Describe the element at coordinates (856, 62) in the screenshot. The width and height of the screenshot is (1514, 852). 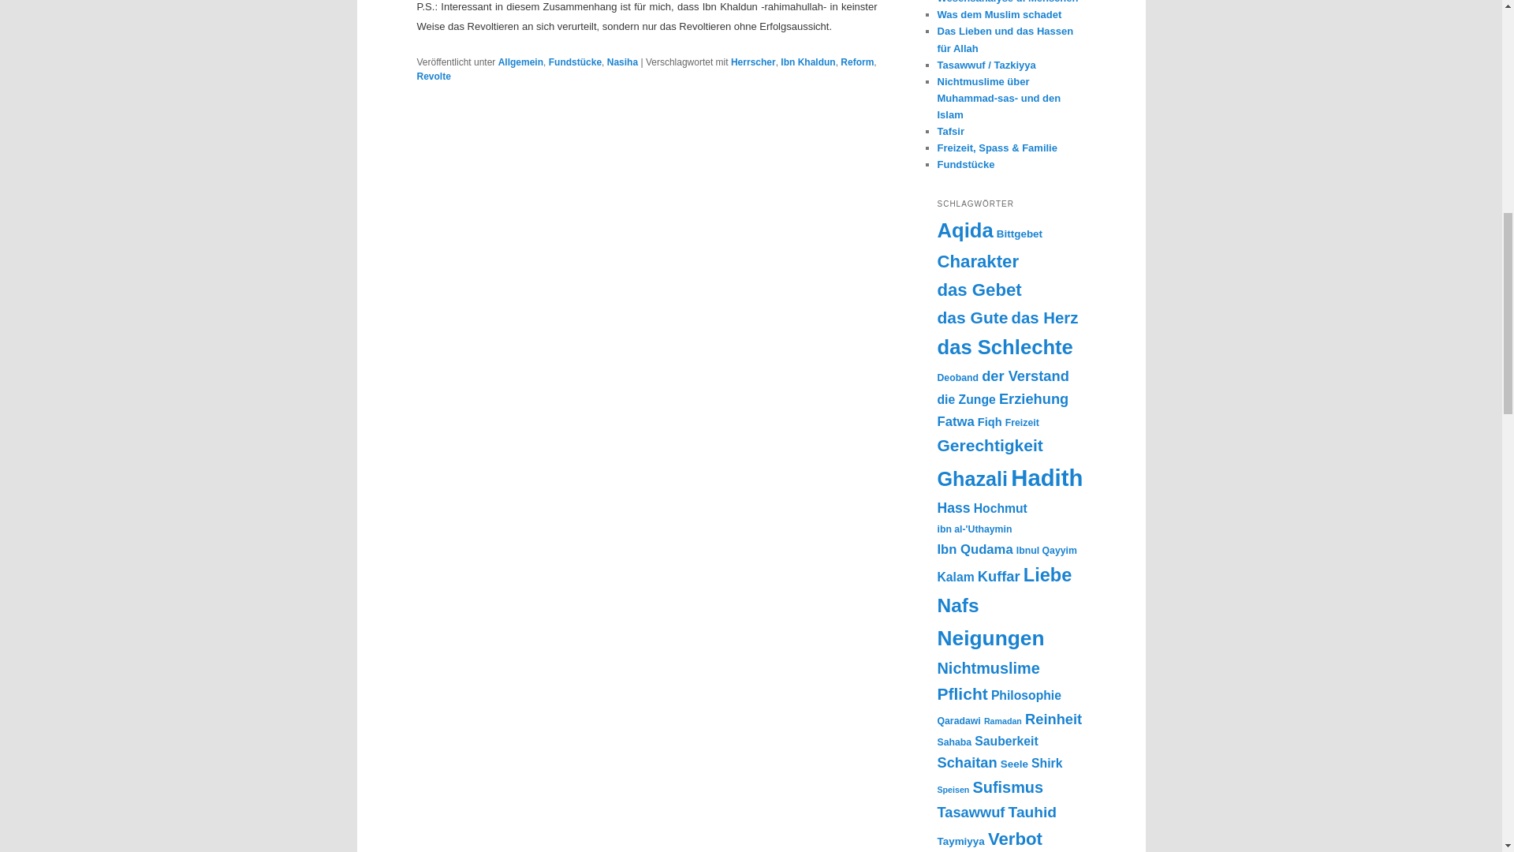
I see `Reform` at that location.